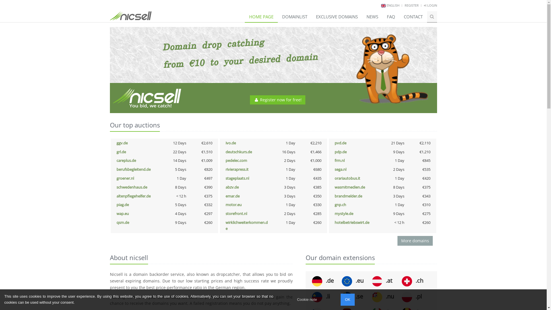 Image resolution: width=551 pixels, height=310 pixels. Describe the element at coordinates (123, 214) in the screenshot. I see `wap.eu` at that location.